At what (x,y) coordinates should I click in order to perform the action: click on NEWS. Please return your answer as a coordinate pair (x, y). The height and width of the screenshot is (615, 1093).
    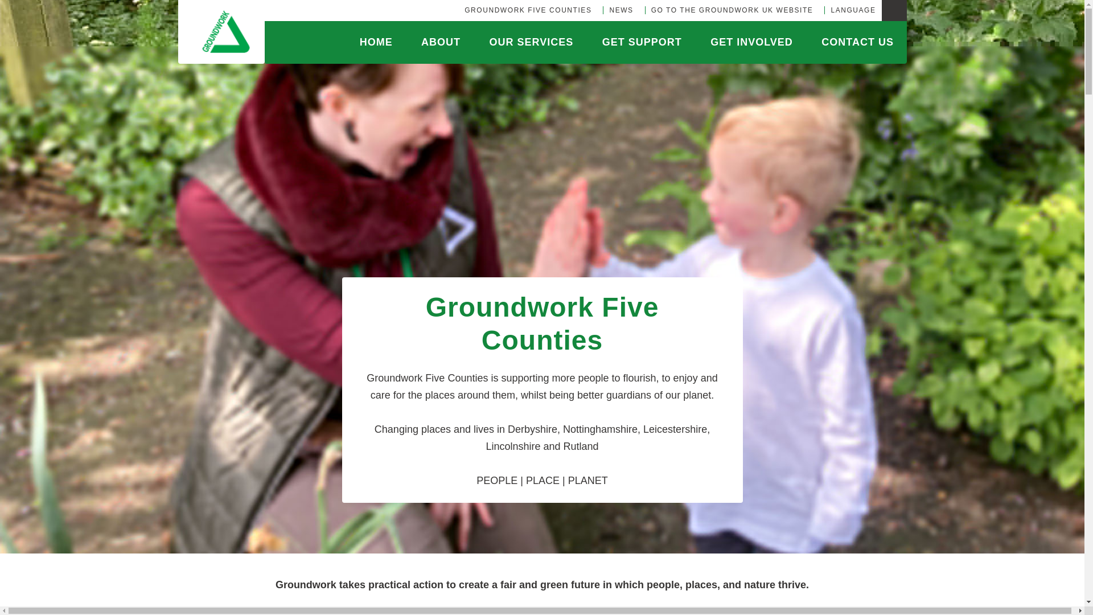
    Looking at the image, I should click on (617, 10).